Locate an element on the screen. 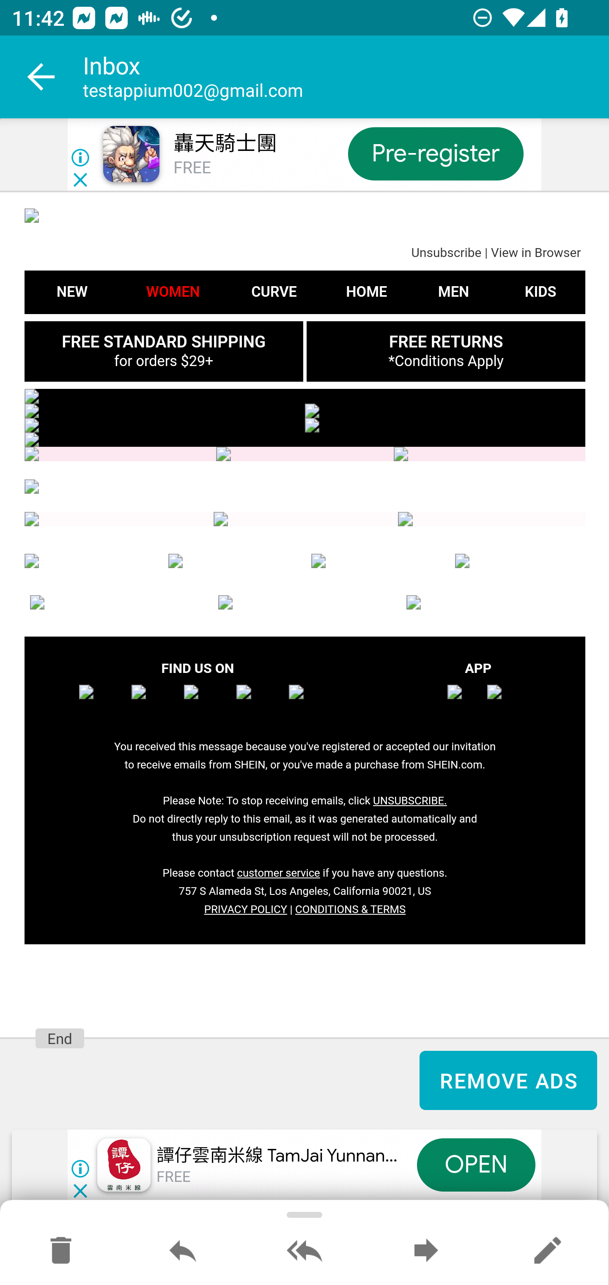 This screenshot has width=609, height=1285. Reply all is located at coordinates (304, 1251).